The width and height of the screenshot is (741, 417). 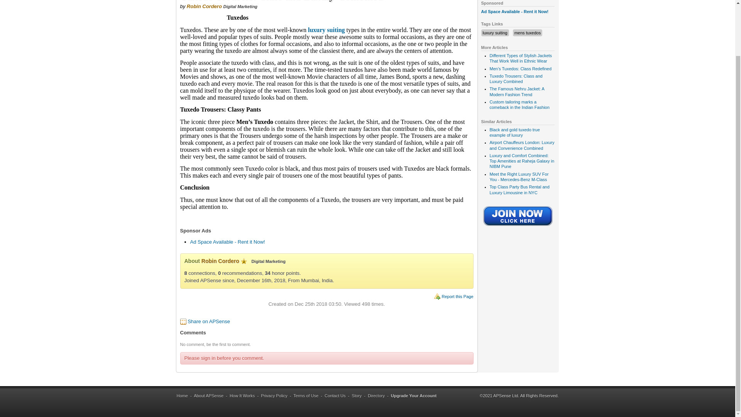 I want to click on luxury suiting, so click(x=494, y=32).